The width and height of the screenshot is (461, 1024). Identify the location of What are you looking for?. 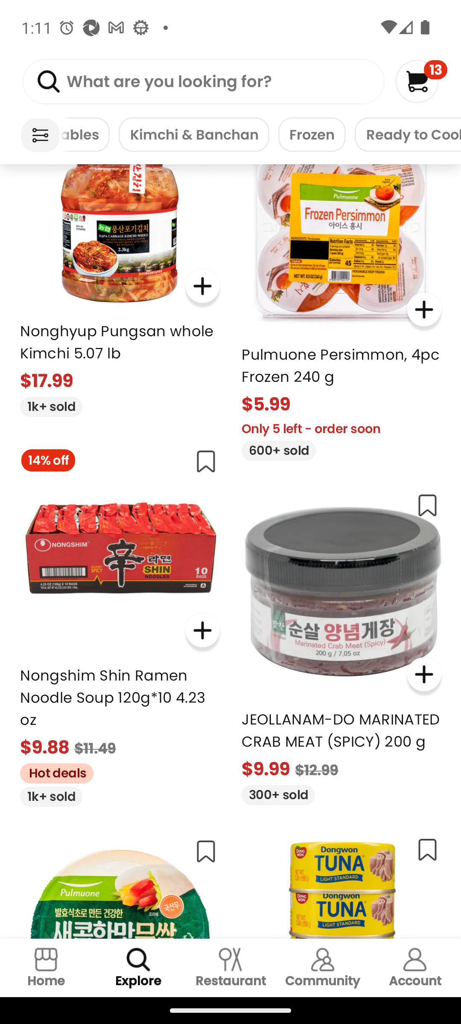
(203, 82).